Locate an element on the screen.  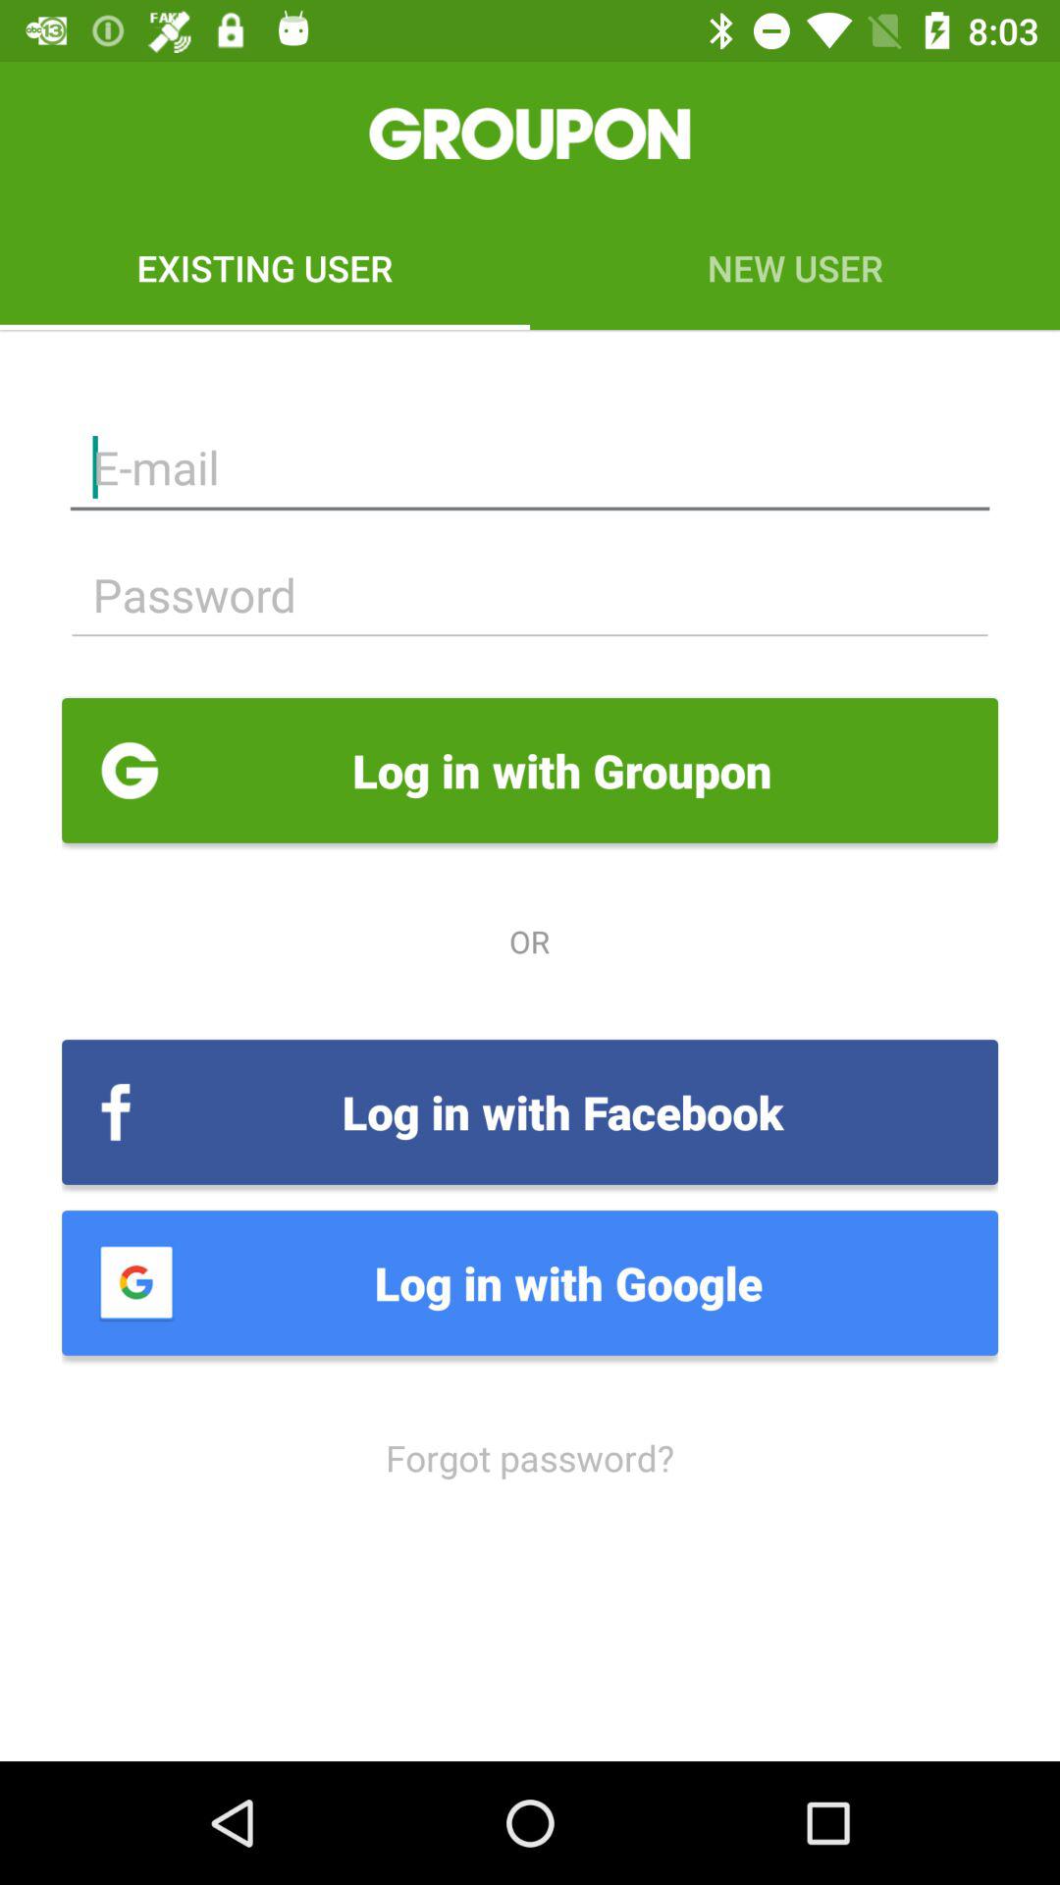
groupon password is located at coordinates (530, 595).